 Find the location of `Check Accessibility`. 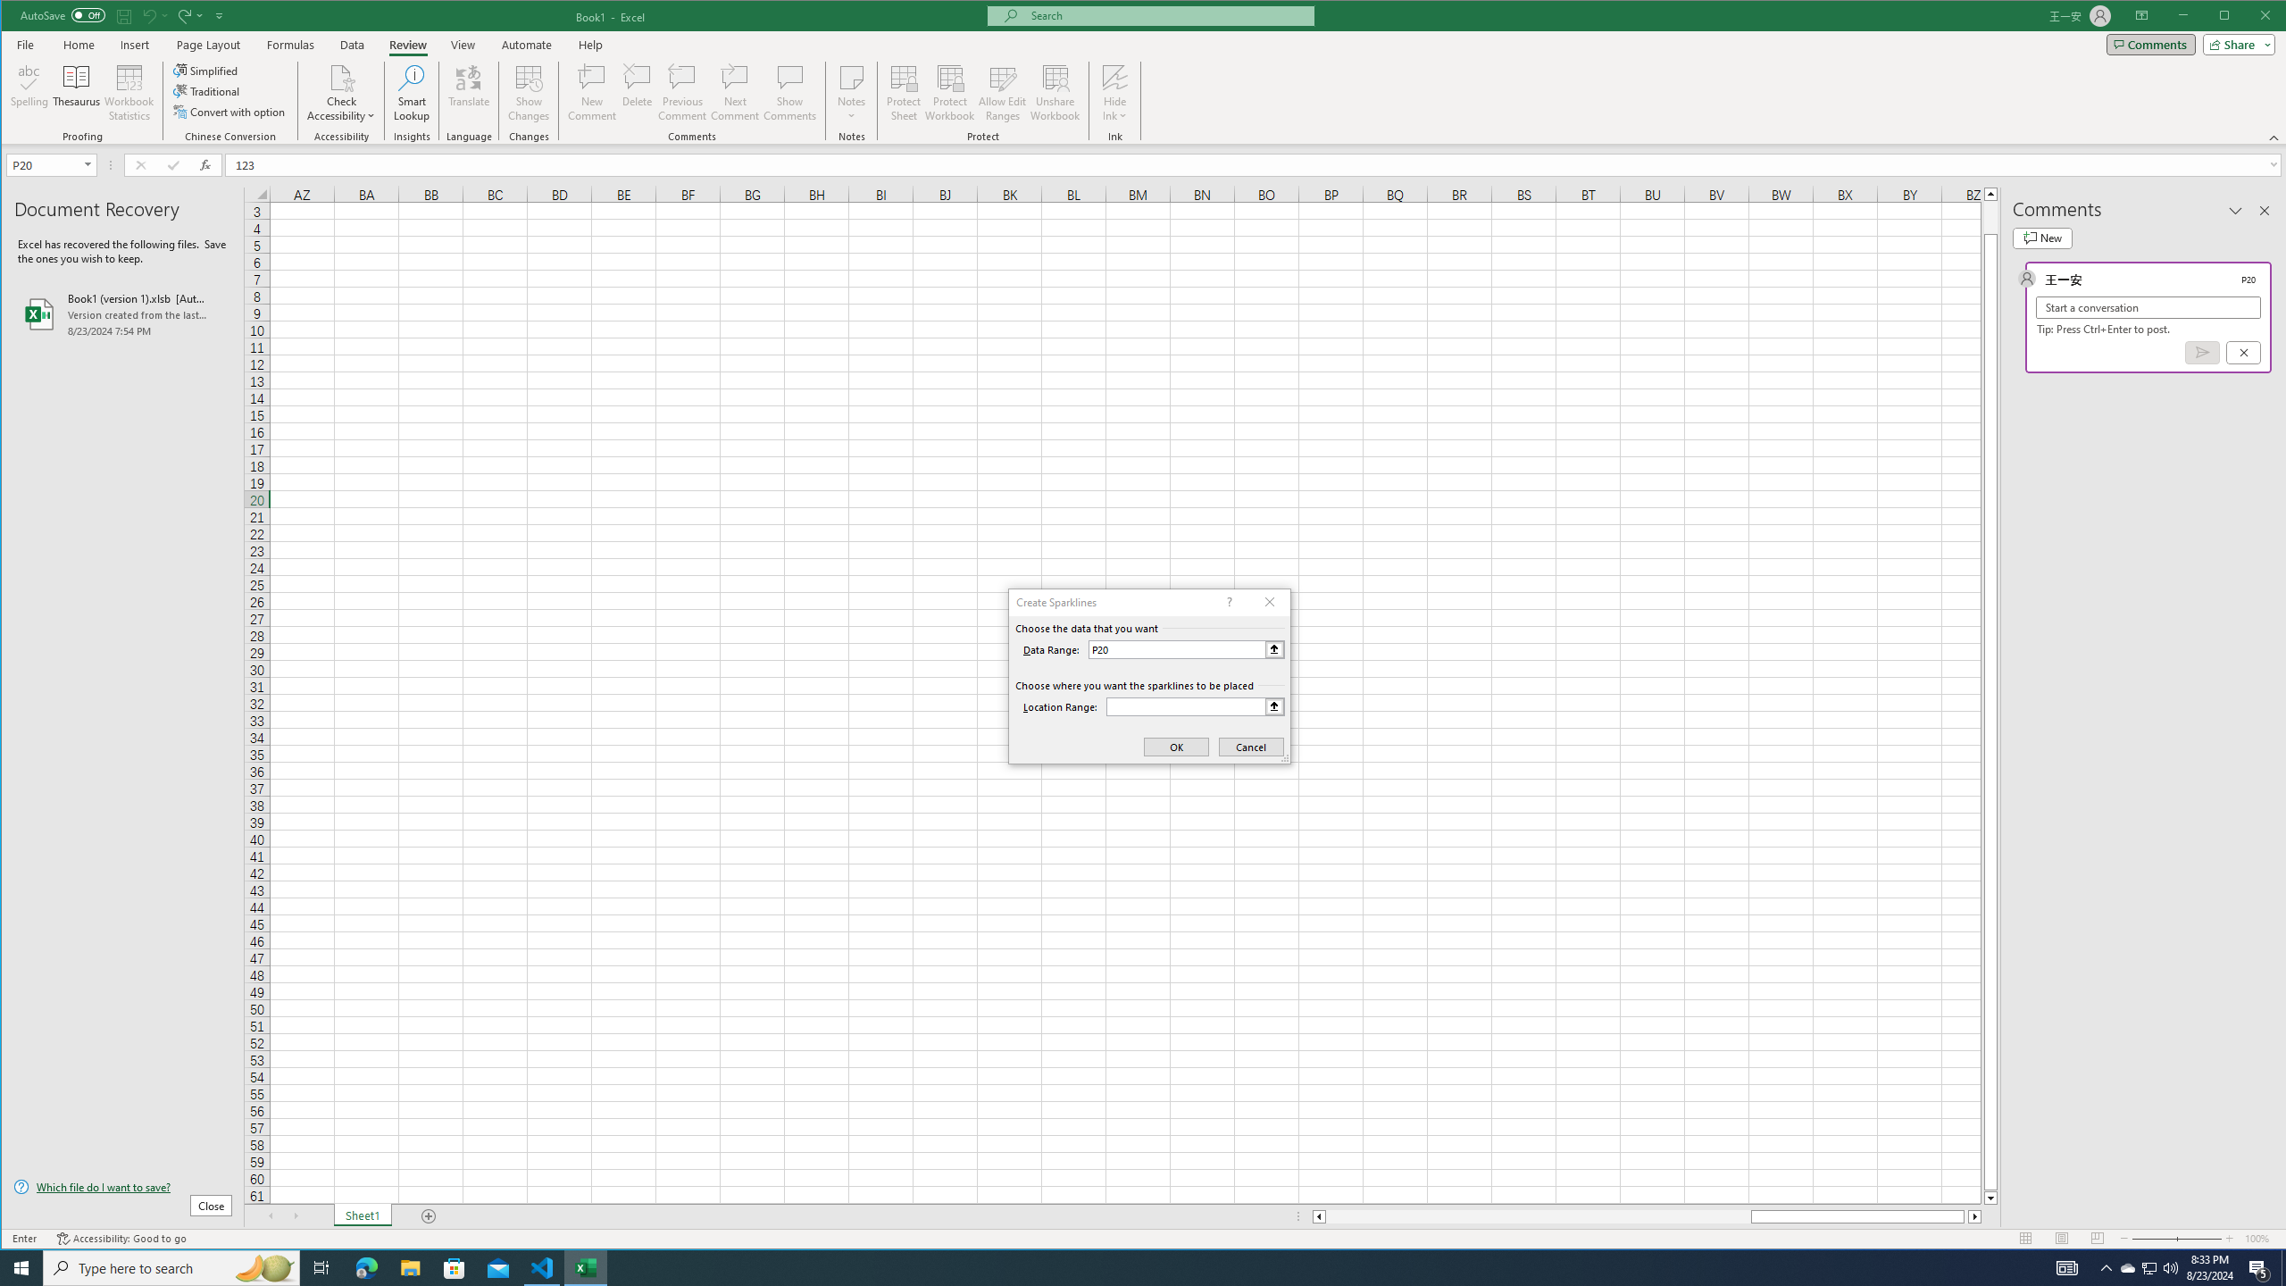

Check Accessibility is located at coordinates (341, 93).